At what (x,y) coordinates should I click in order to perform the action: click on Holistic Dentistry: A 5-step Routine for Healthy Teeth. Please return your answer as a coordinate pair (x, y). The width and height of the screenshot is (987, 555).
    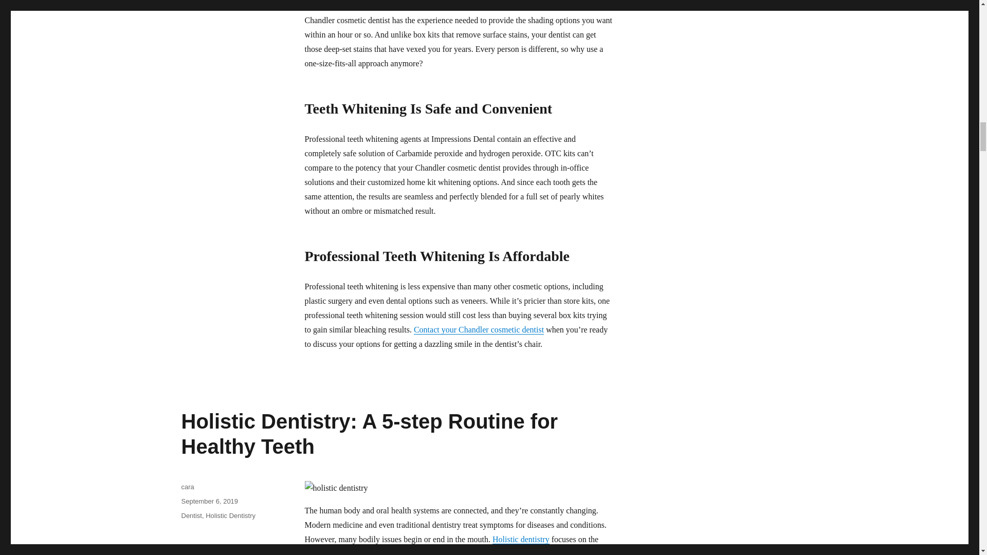
    Looking at the image, I should click on (369, 434).